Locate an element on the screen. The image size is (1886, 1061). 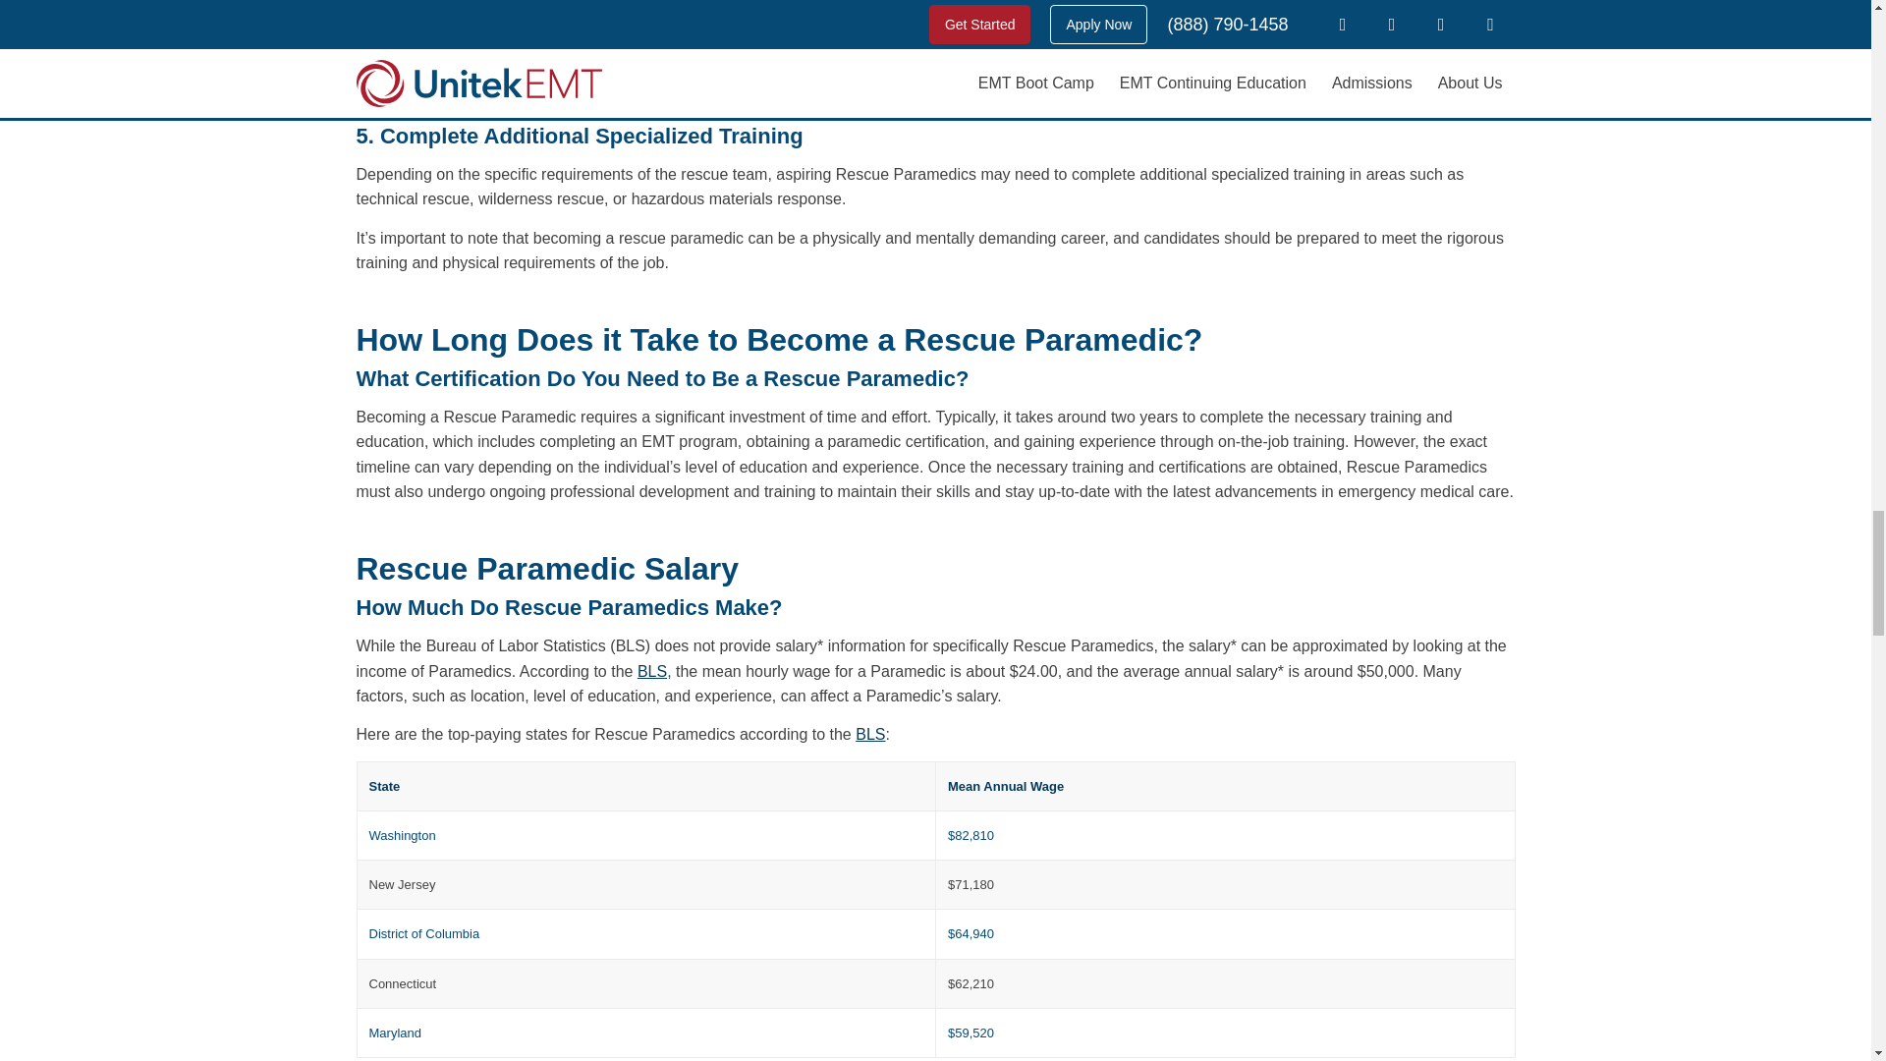
BLS is located at coordinates (870, 734).